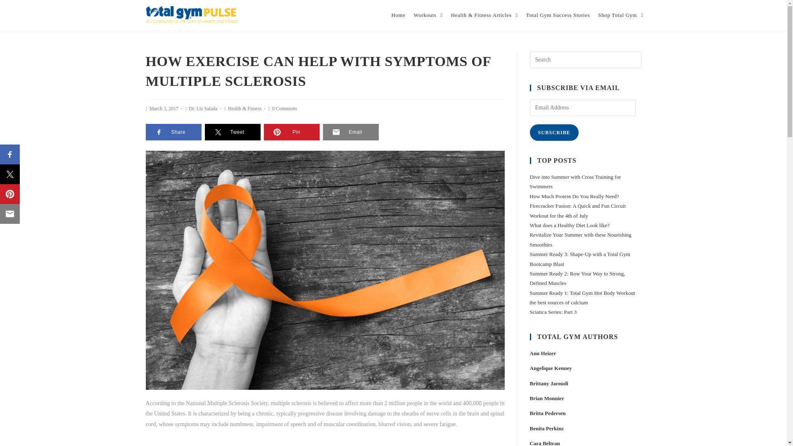 This screenshot has height=446, width=793. Describe the element at coordinates (574, 196) in the screenshot. I see `How Much Protein Do You Really Need?` at that location.